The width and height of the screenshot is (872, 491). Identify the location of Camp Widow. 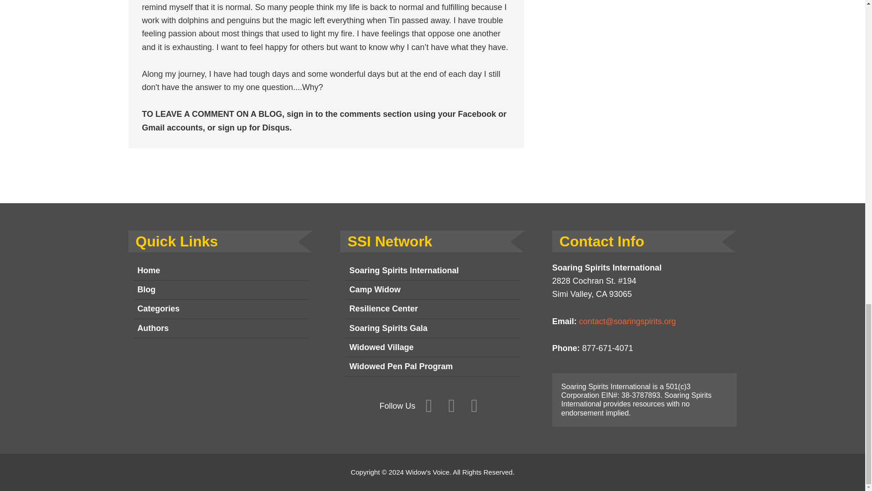
(432, 290).